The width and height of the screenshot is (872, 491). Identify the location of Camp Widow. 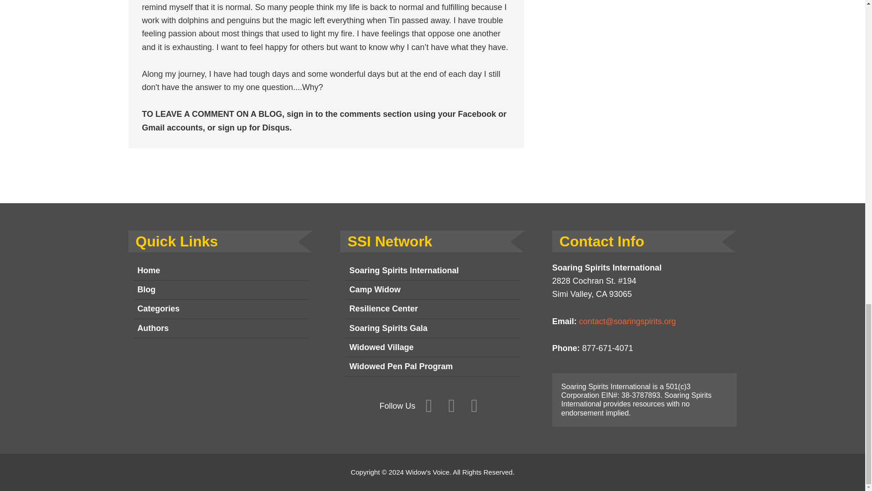
(432, 290).